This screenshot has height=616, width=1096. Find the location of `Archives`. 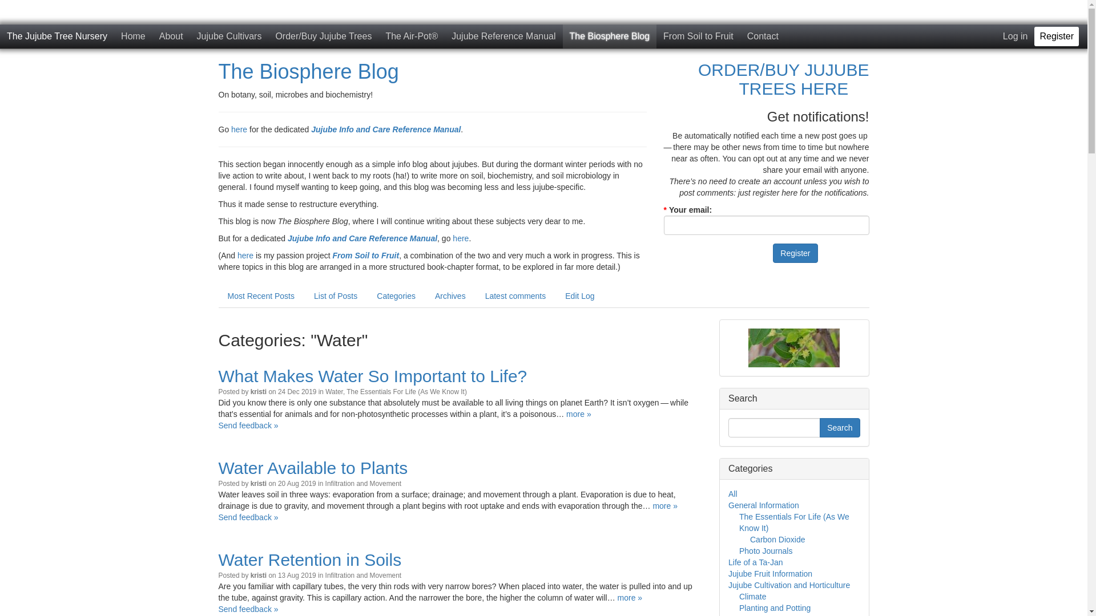

Archives is located at coordinates (450, 296).